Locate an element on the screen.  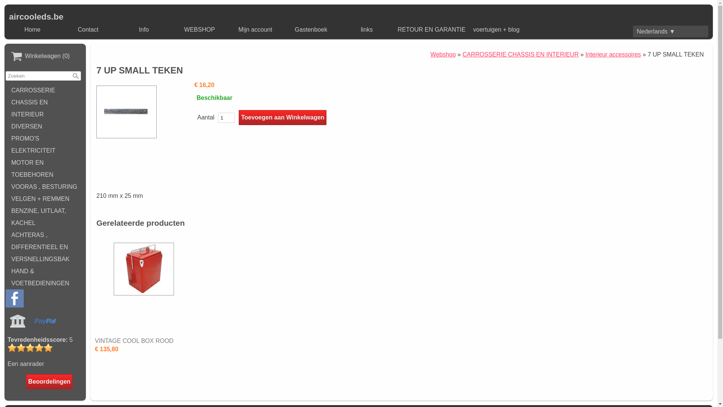
VELGEN + REMMEN is located at coordinates (45, 199).